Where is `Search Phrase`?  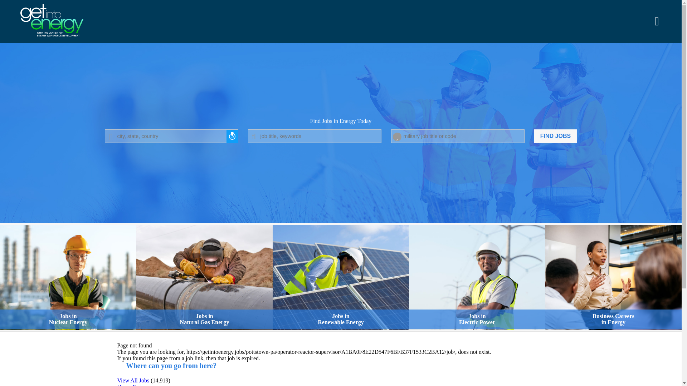 Search Phrase is located at coordinates (477, 278).